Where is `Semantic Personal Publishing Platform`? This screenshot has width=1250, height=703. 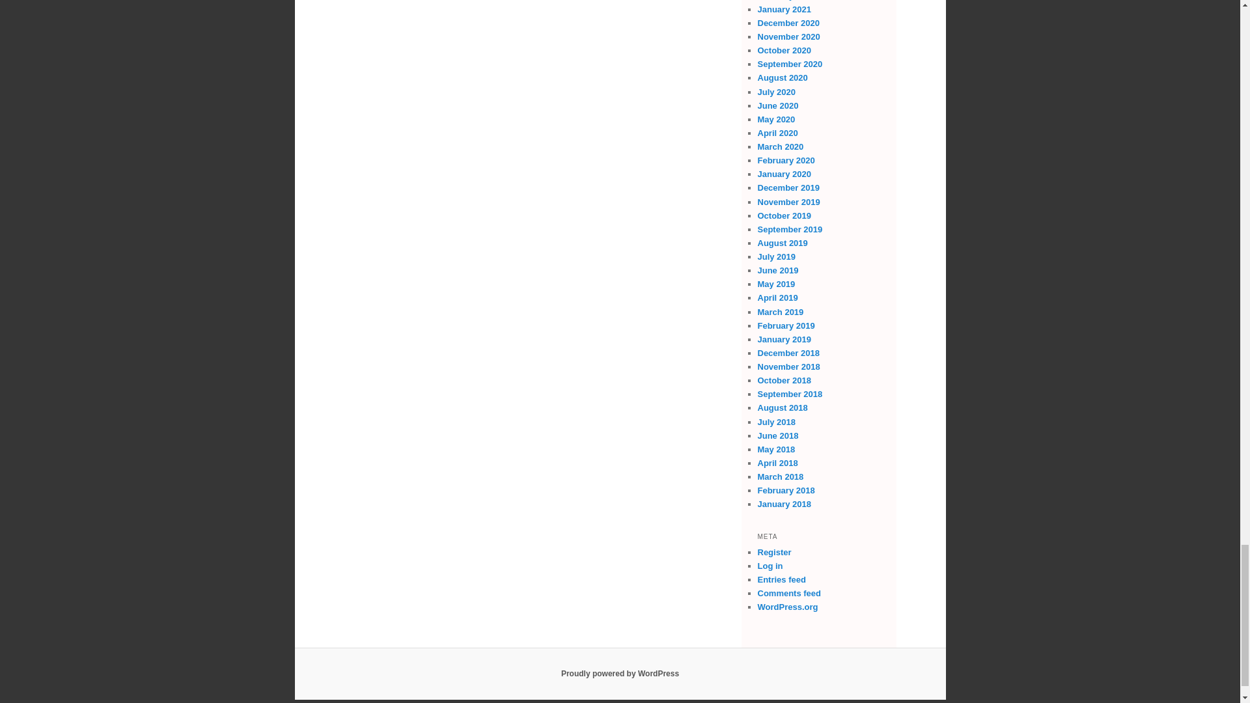
Semantic Personal Publishing Platform is located at coordinates (620, 674).